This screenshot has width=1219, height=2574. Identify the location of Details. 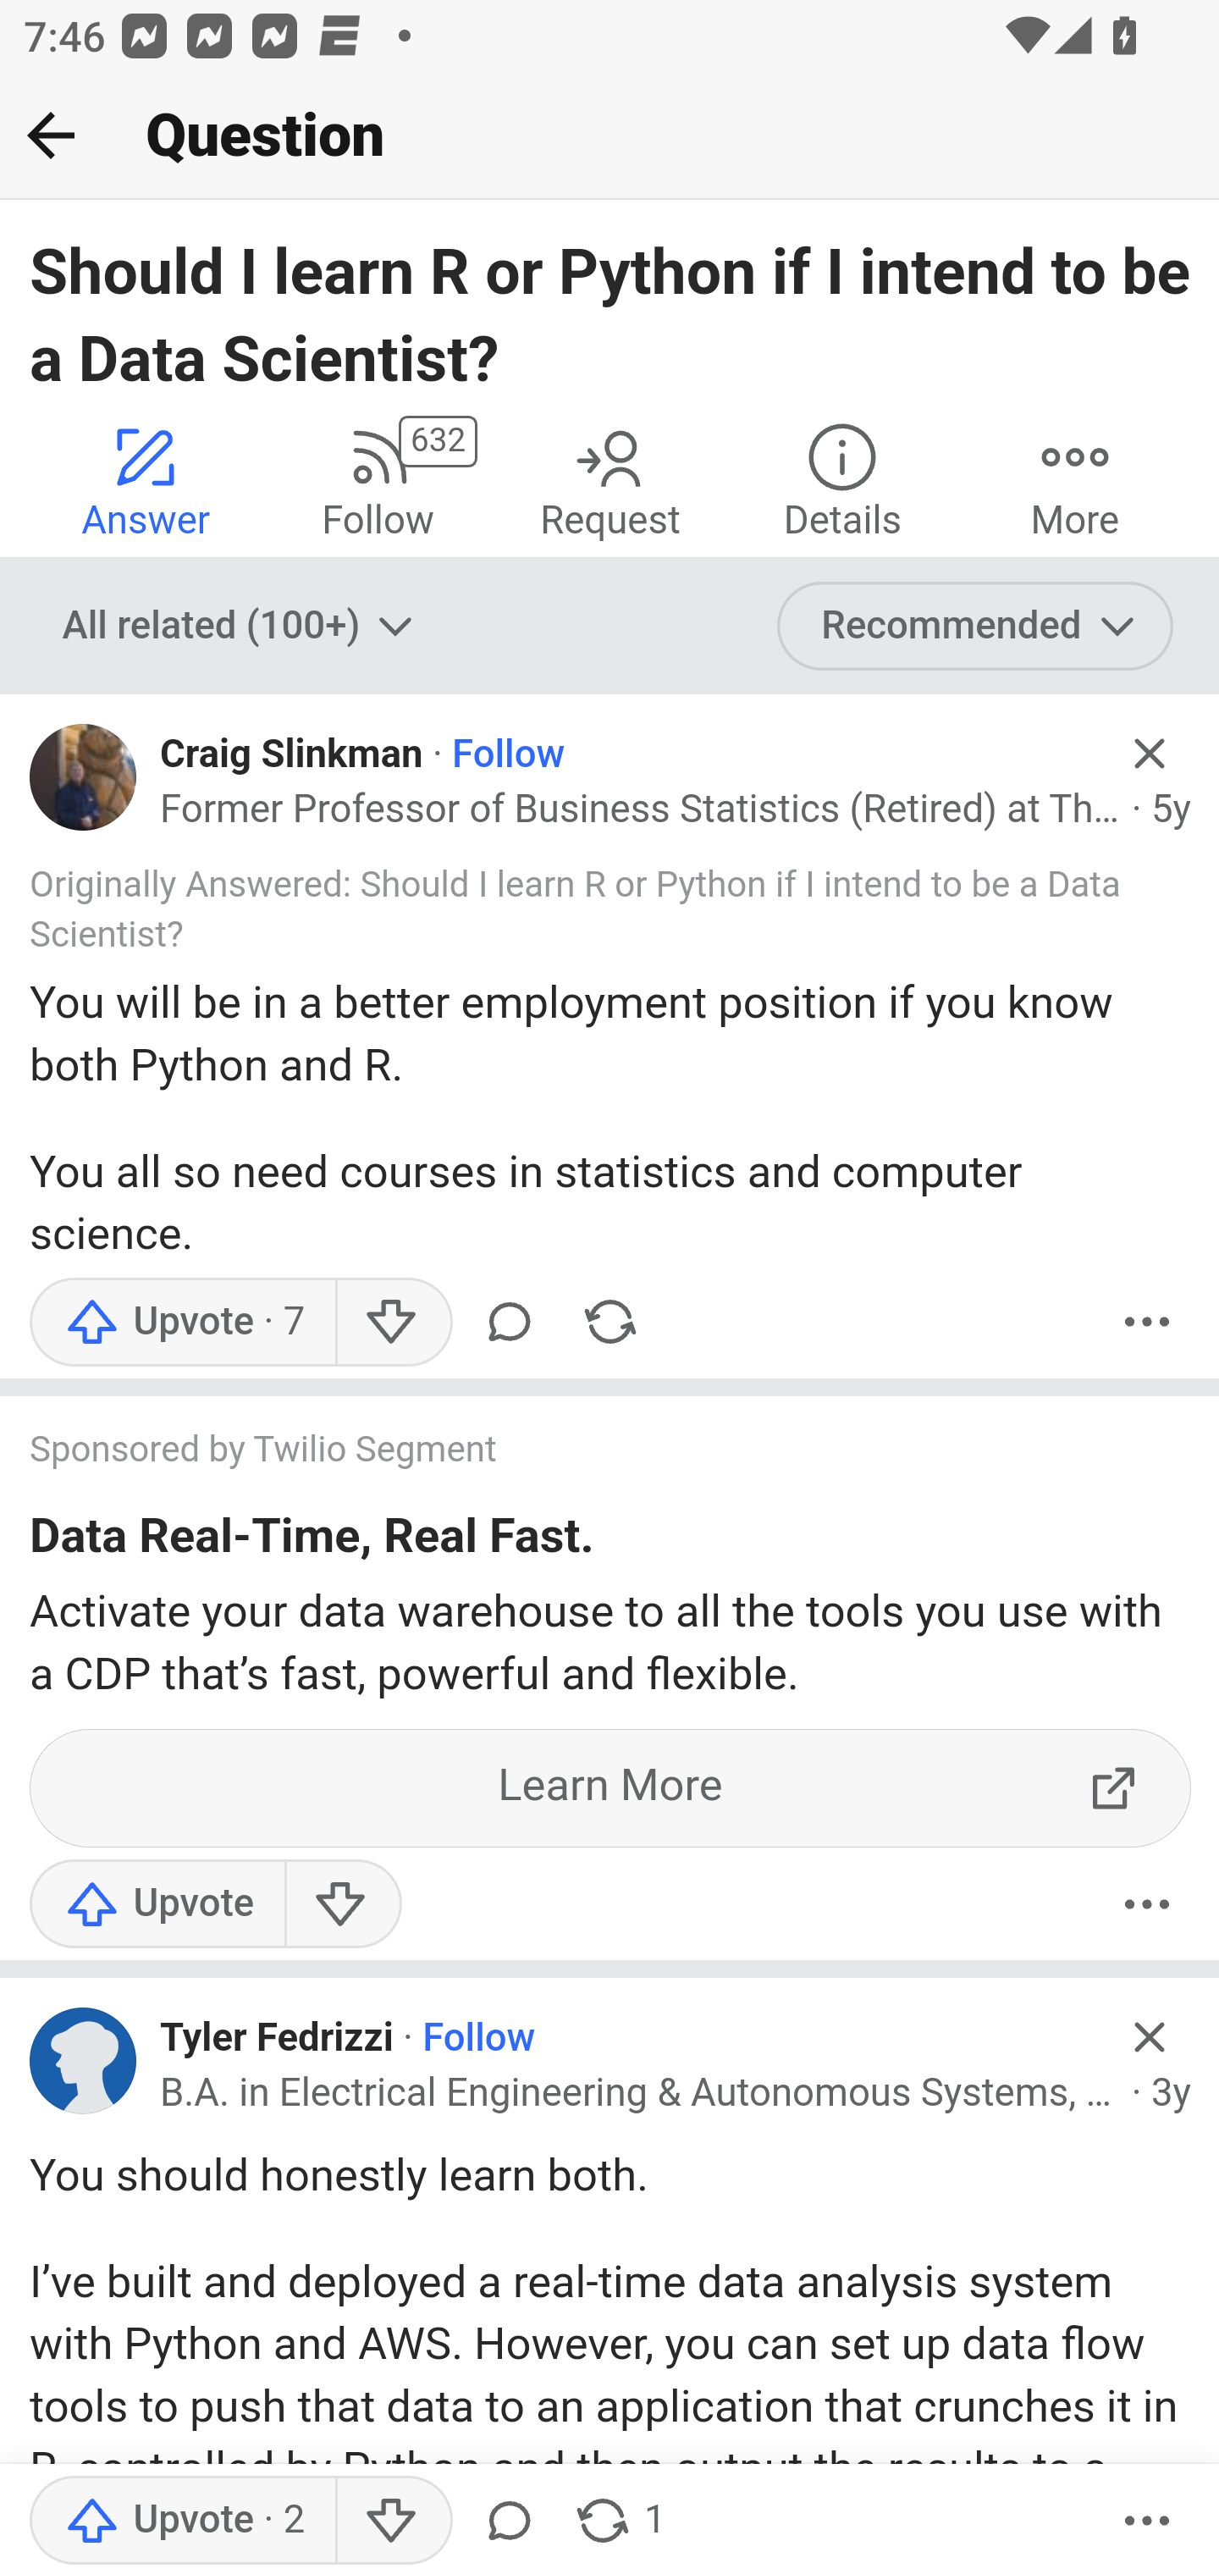
(842, 479).